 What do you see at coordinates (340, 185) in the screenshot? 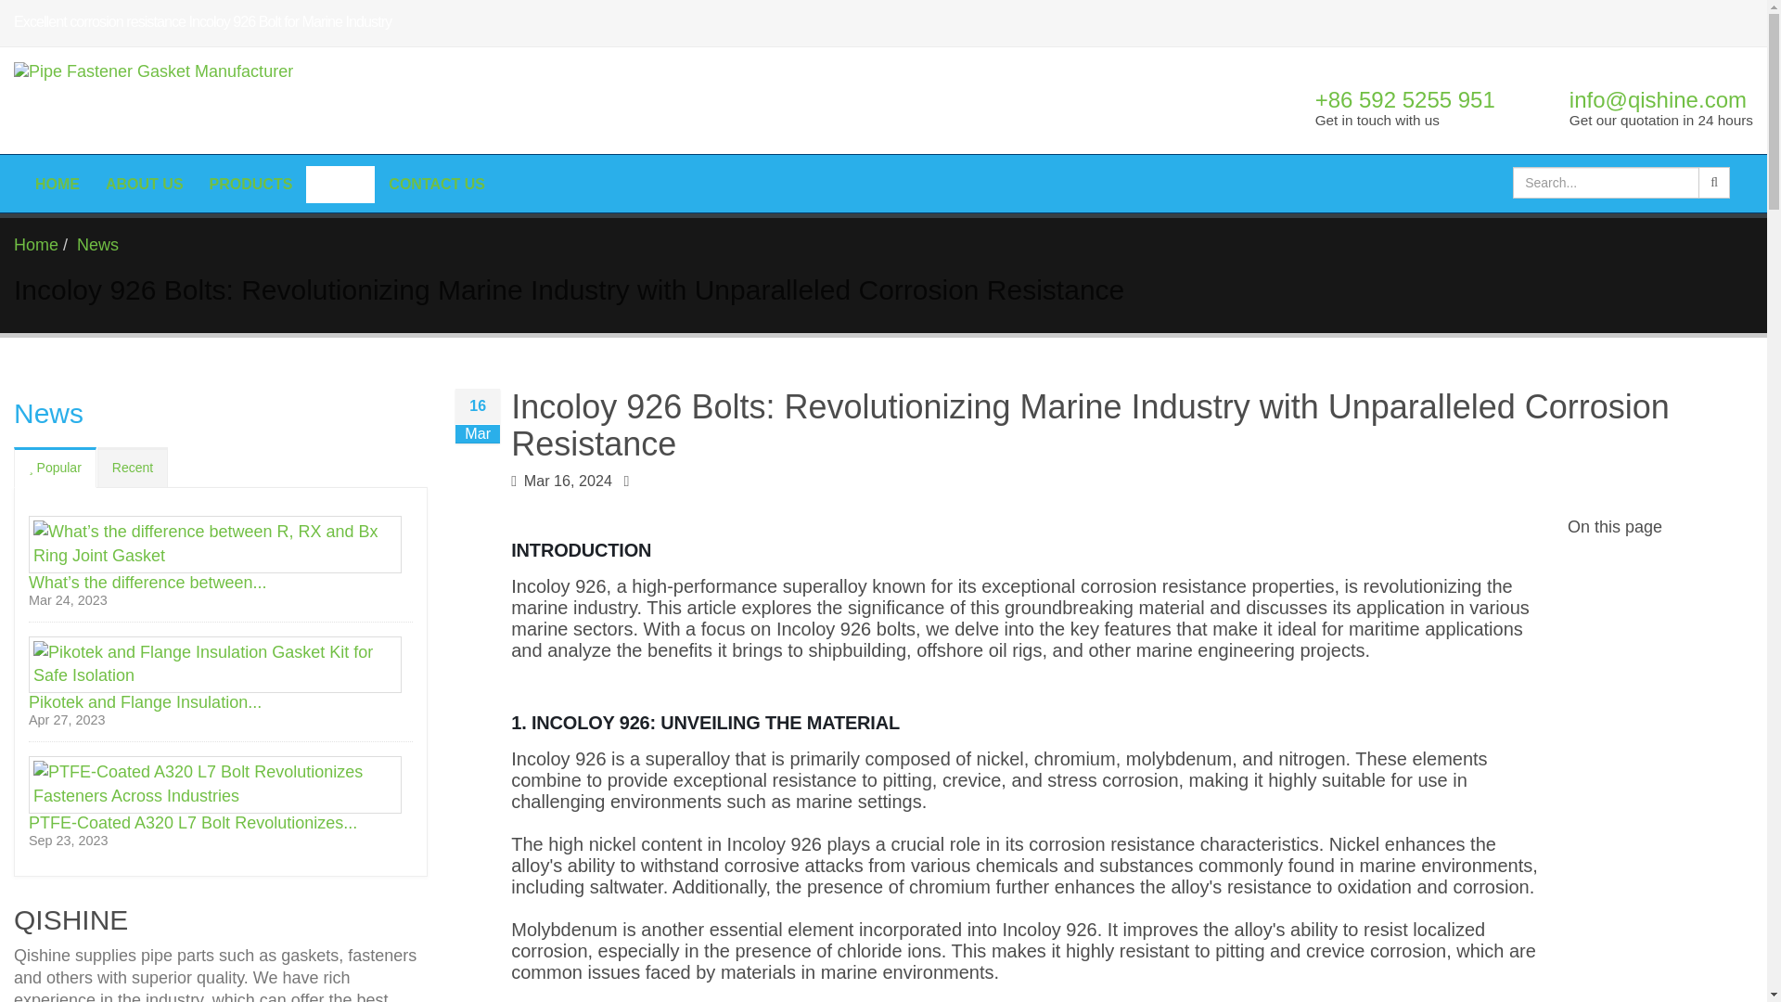
I see `NEWS` at bounding box center [340, 185].